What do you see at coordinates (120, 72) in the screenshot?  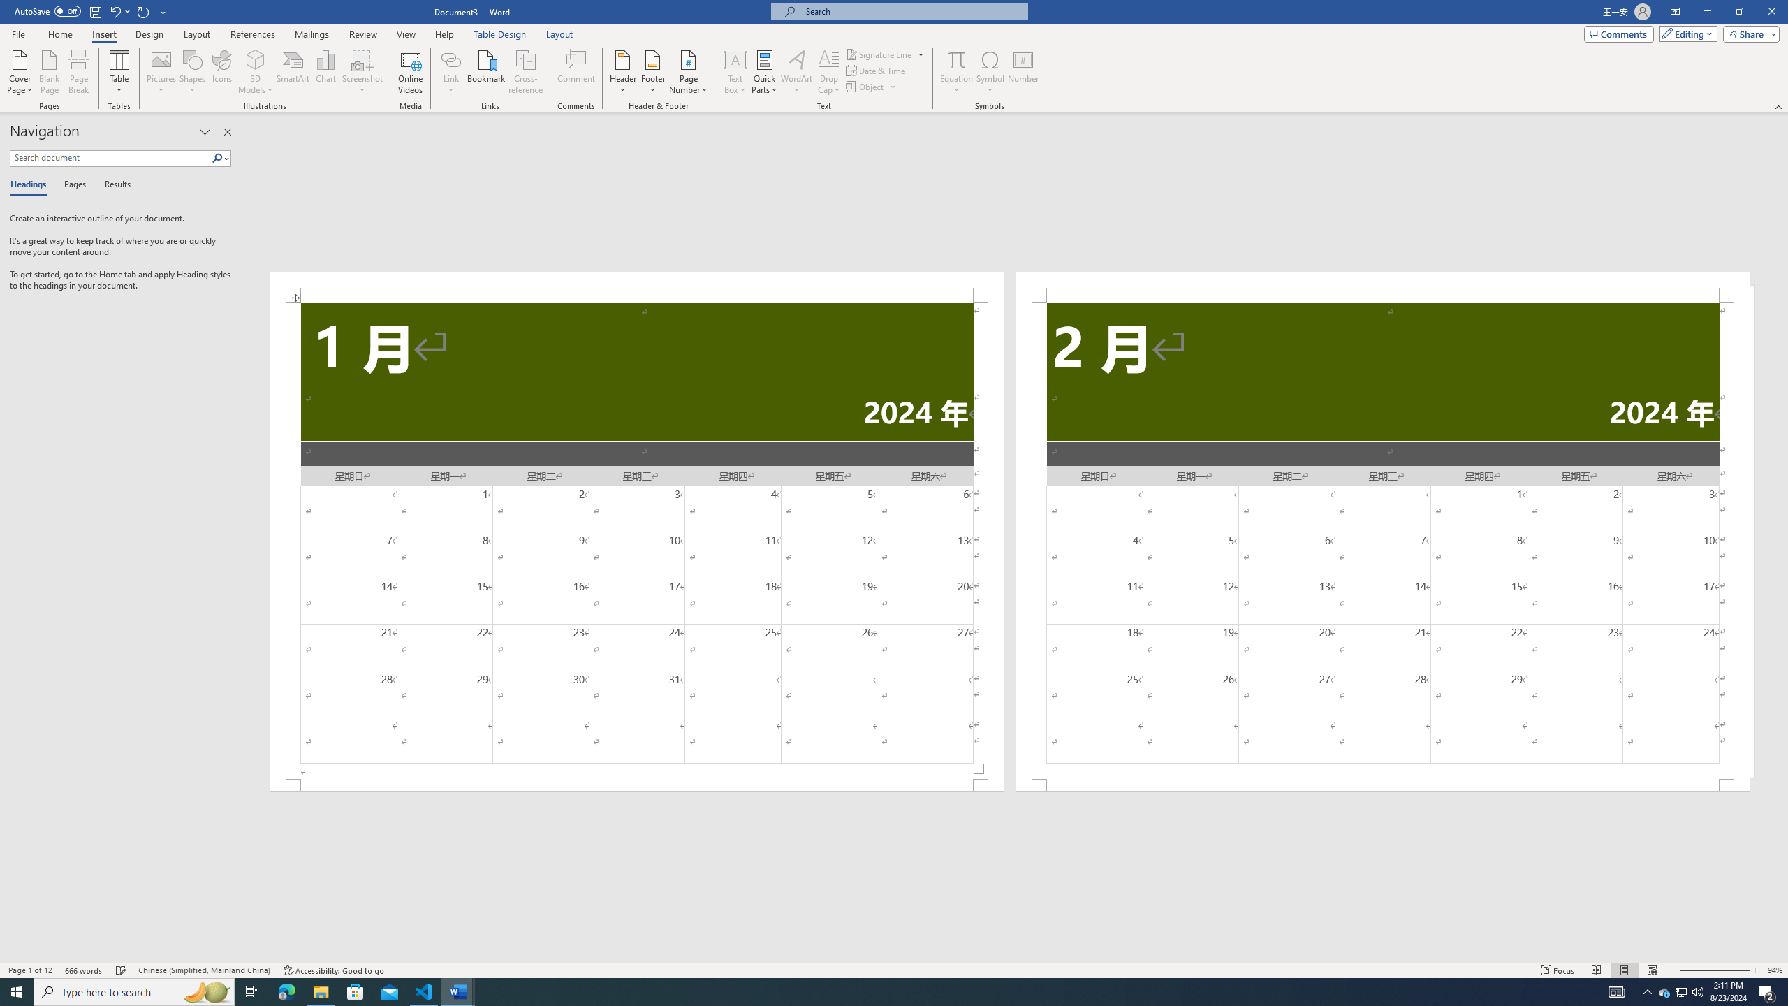 I see `Table` at bounding box center [120, 72].